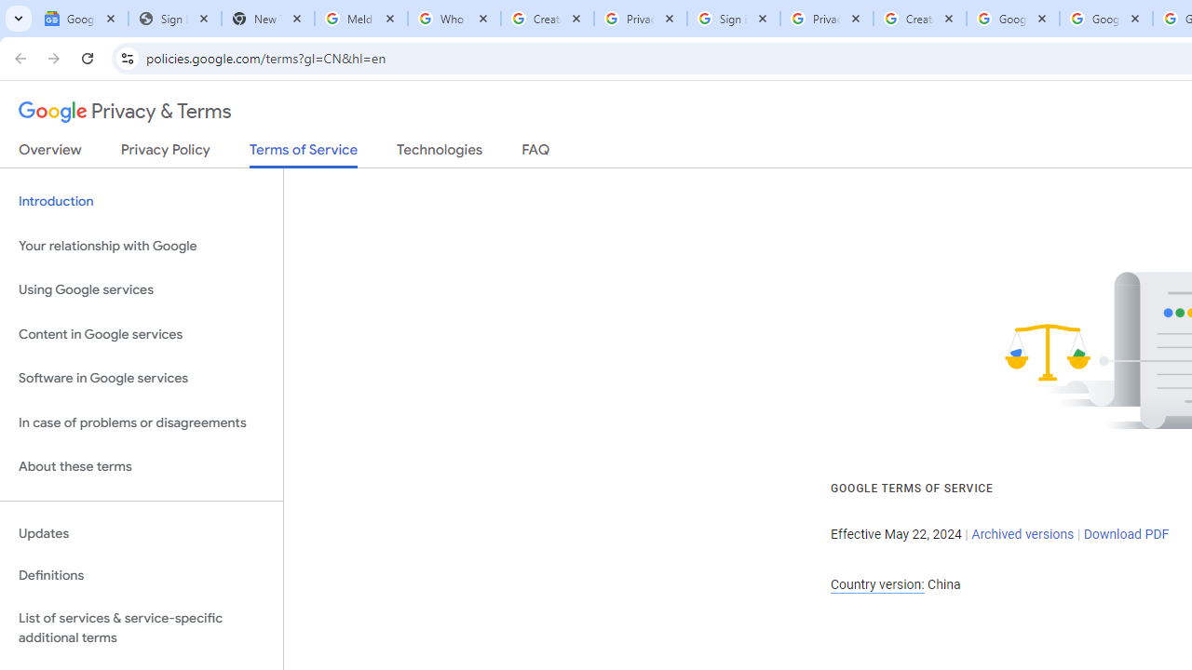 This screenshot has height=670, width=1192. Describe the element at coordinates (142, 246) in the screenshot. I see `Your relationship with Google` at that location.